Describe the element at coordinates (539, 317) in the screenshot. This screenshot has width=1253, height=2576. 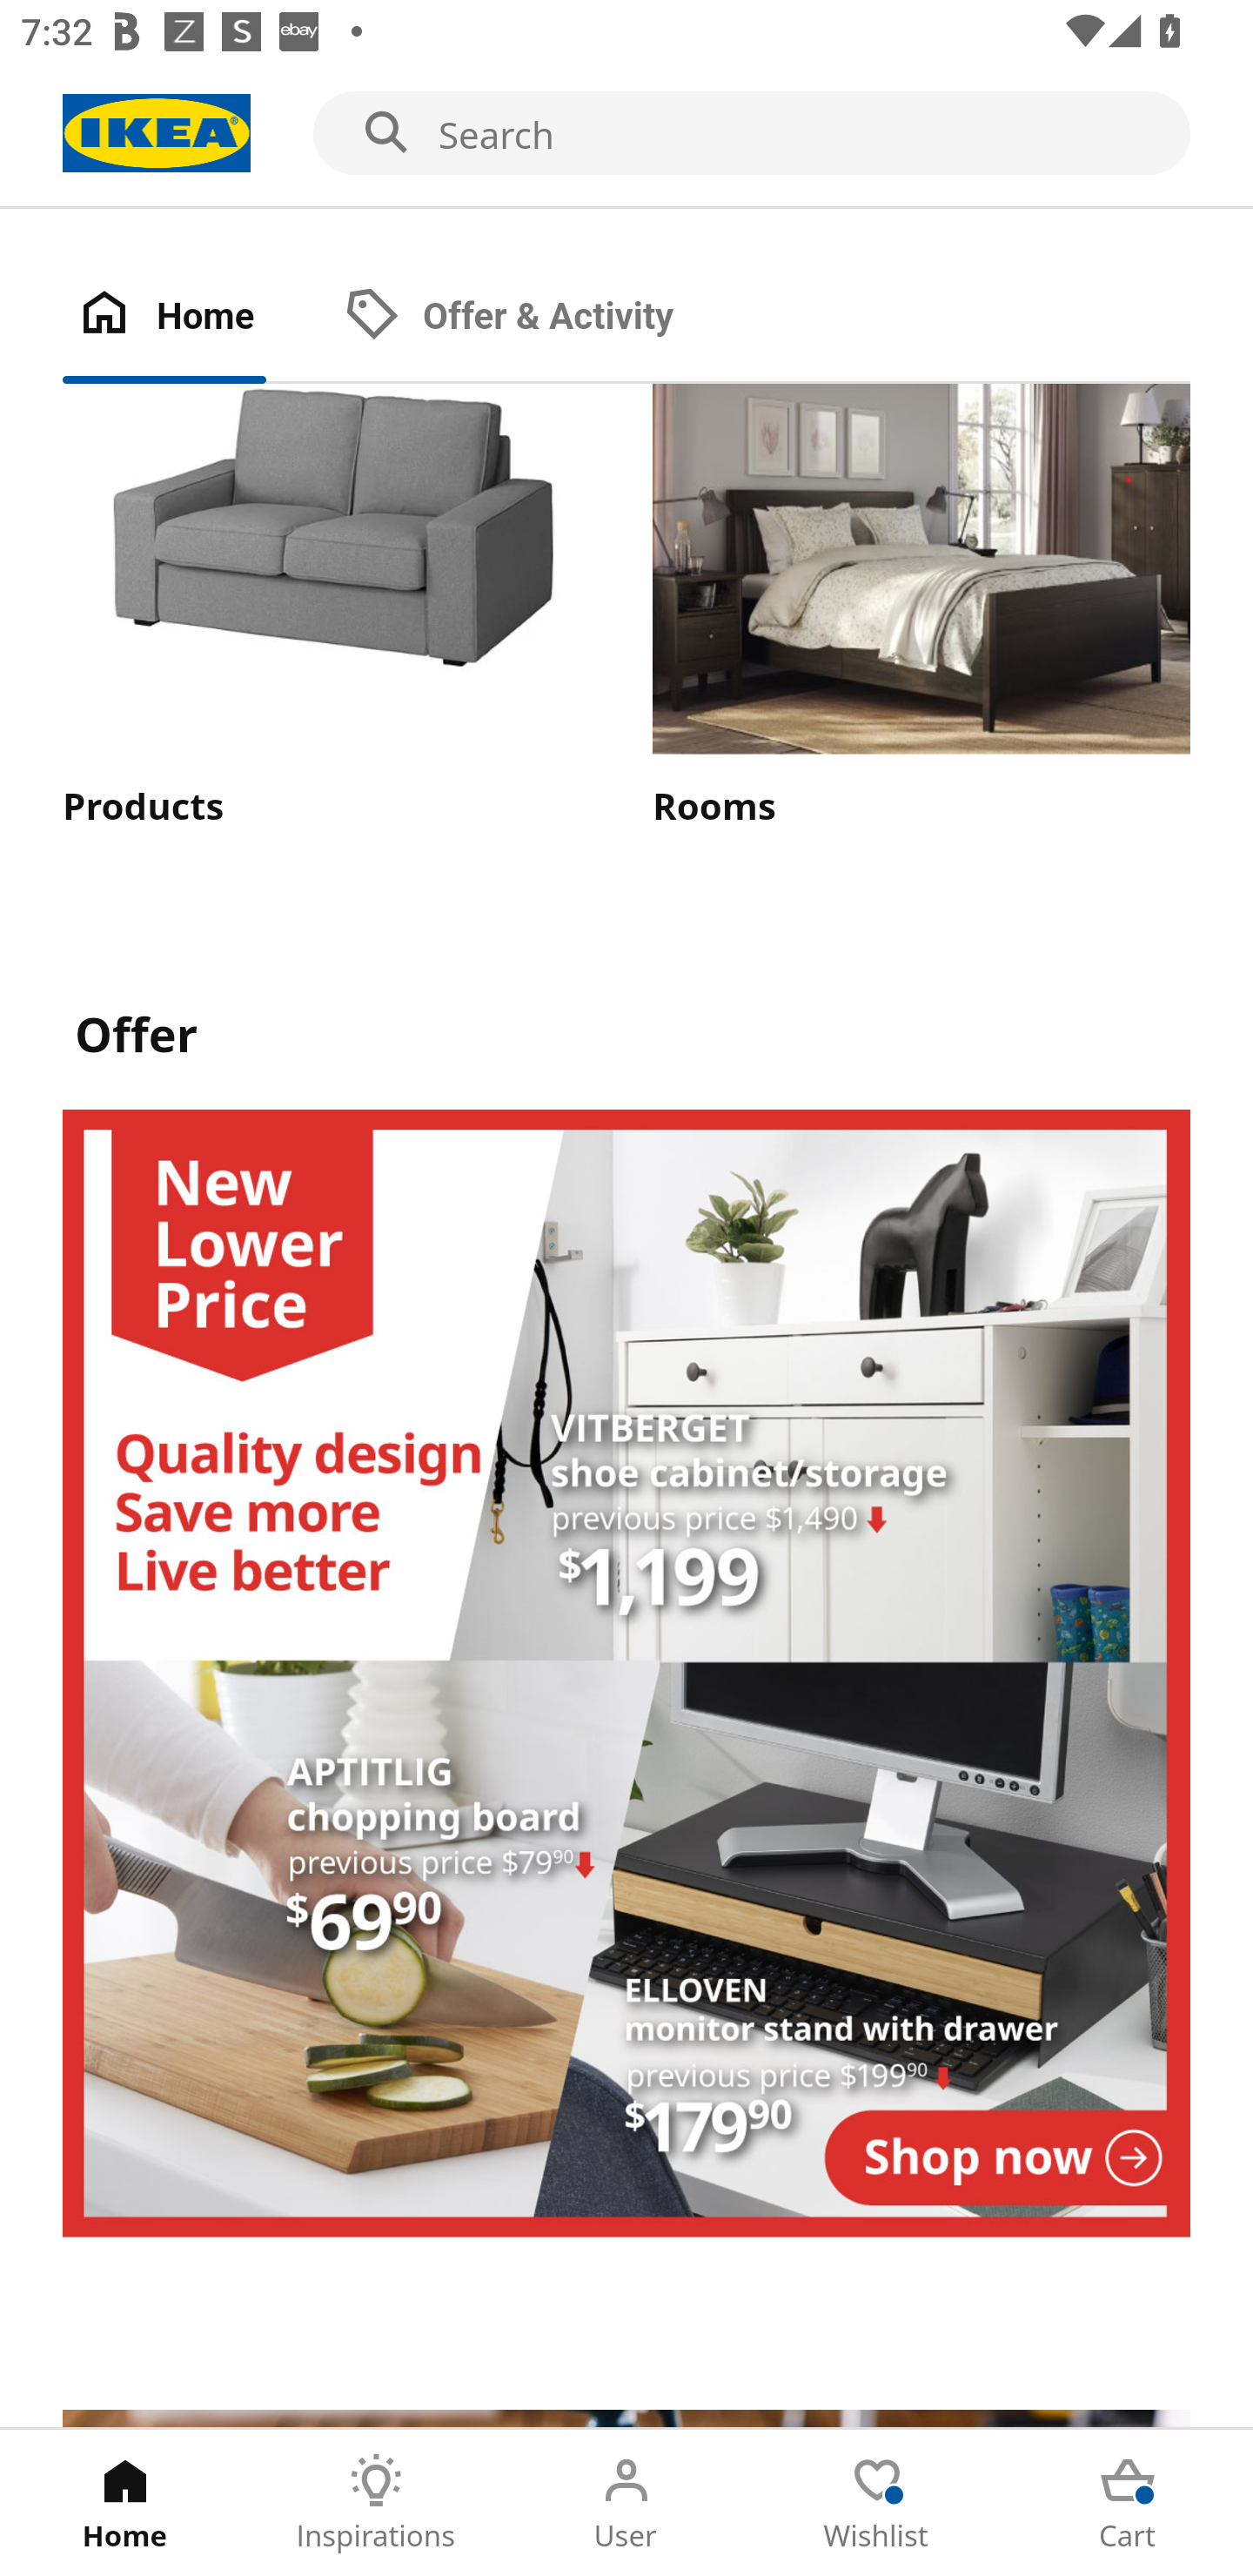
I see `Offer & Activity
Tab 2 of 2` at that location.